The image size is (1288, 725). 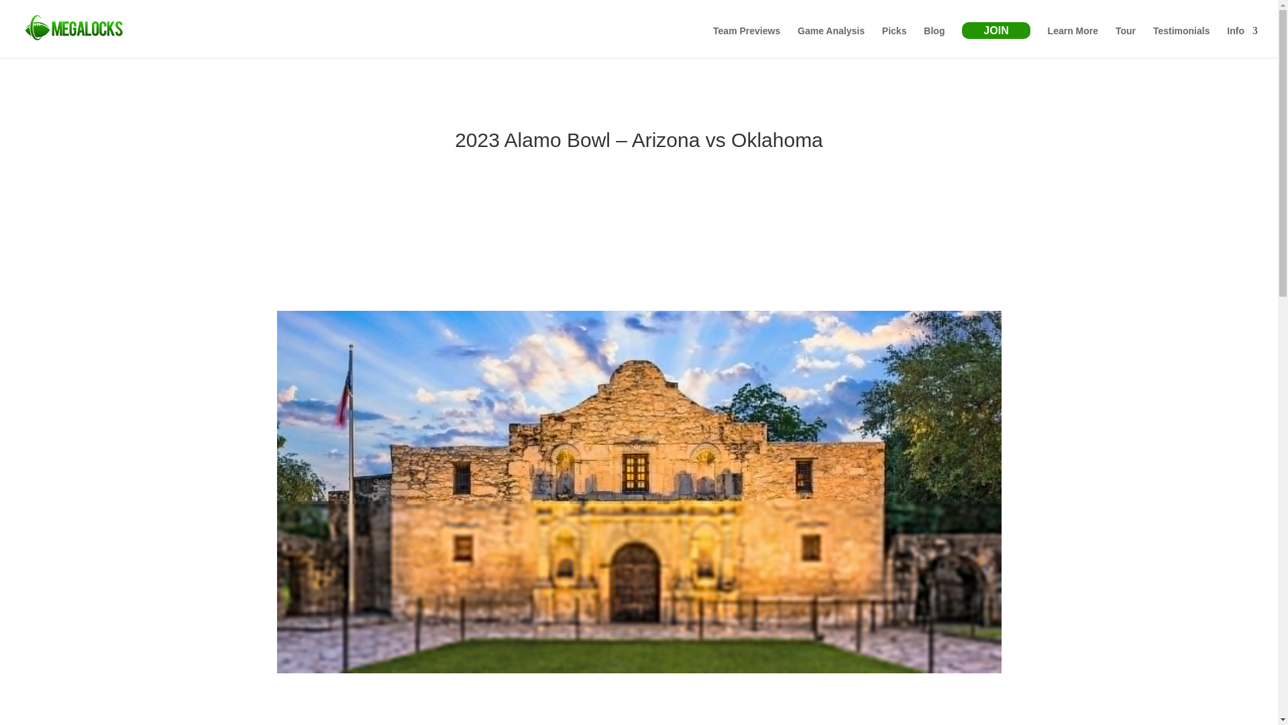 I want to click on Game Analysis, so click(x=830, y=42).